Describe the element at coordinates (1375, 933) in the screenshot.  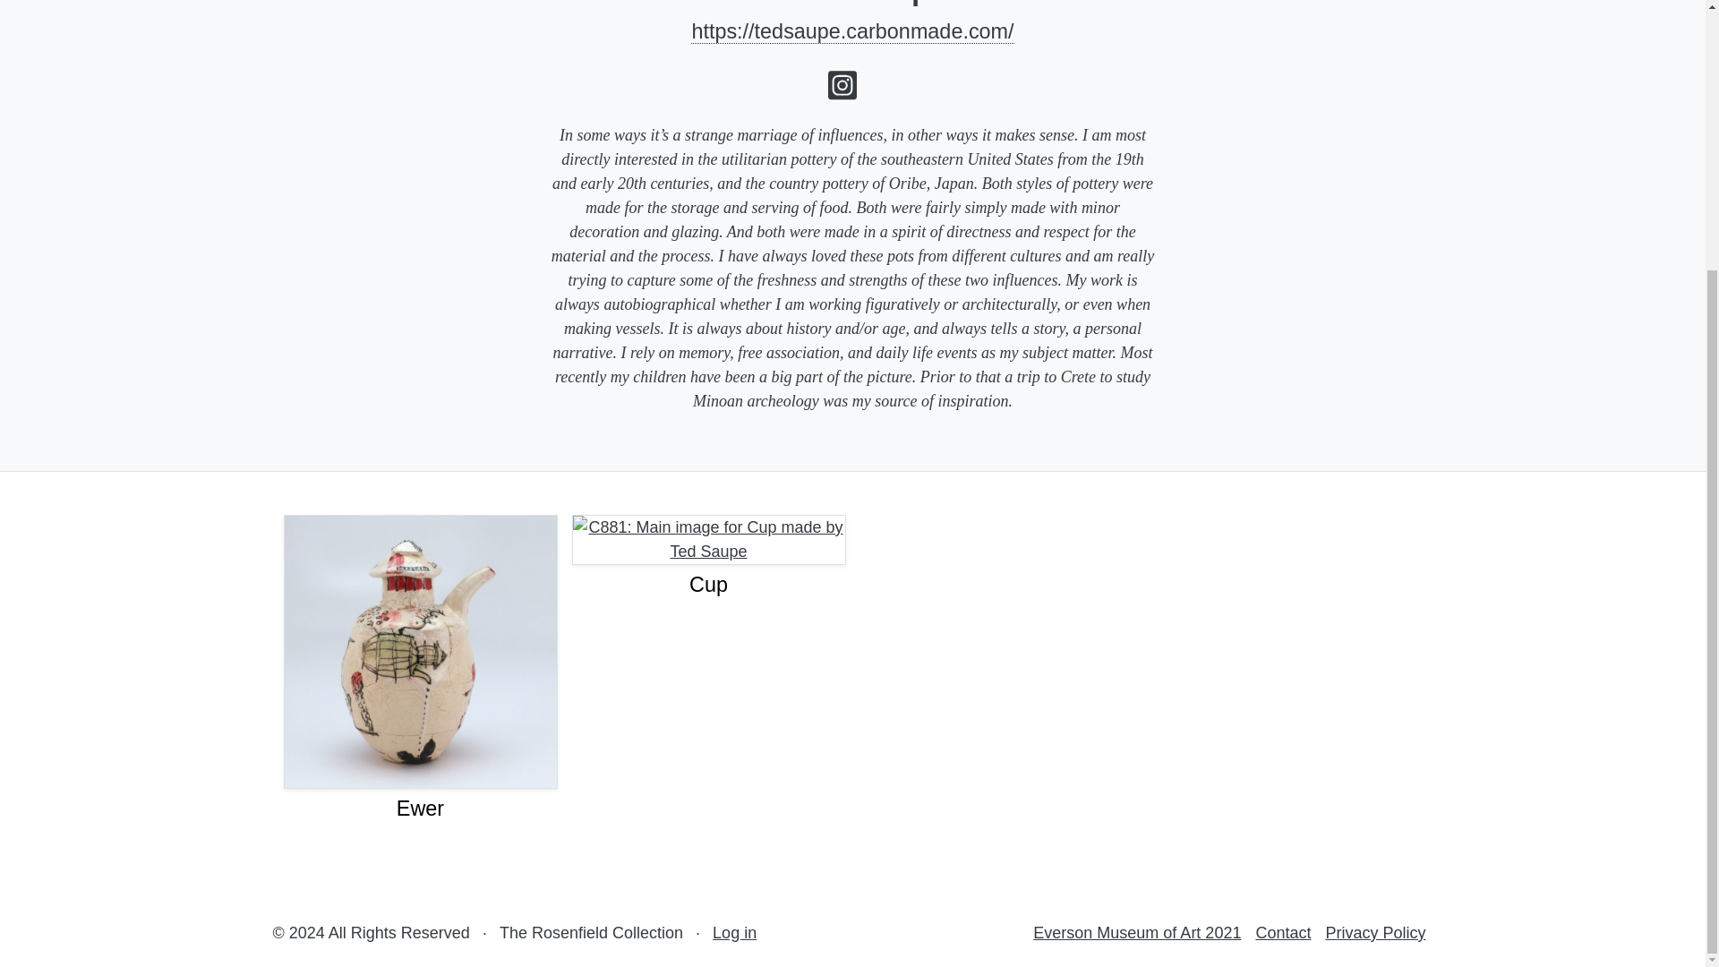
I see `Privacy Policy` at that location.